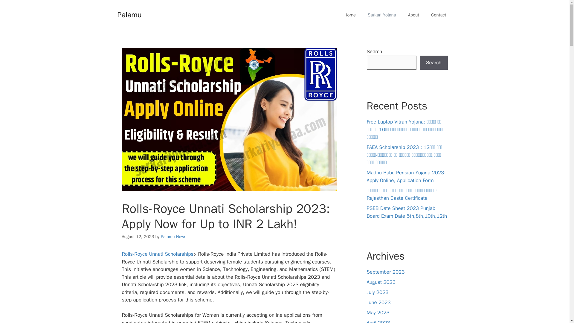 The width and height of the screenshot is (574, 323). I want to click on Sarkari Yojana, so click(382, 15).